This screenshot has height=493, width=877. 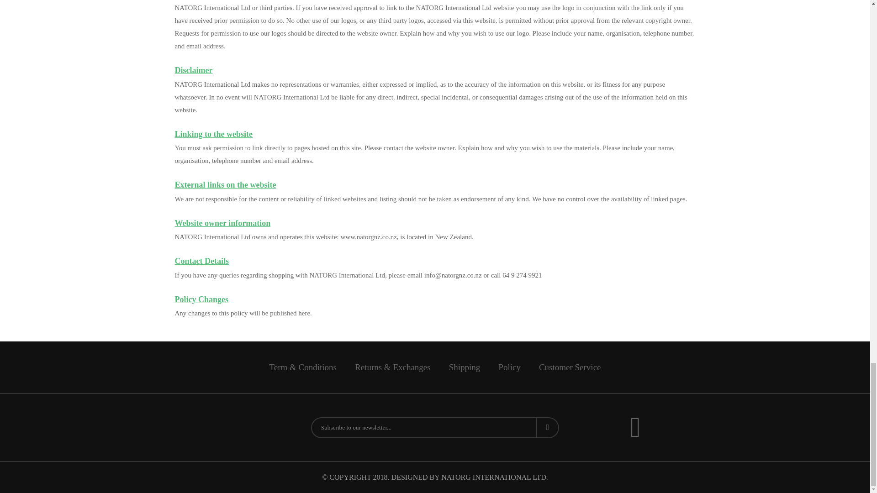 What do you see at coordinates (570, 367) in the screenshot?
I see `Customer Service` at bounding box center [570, 367].